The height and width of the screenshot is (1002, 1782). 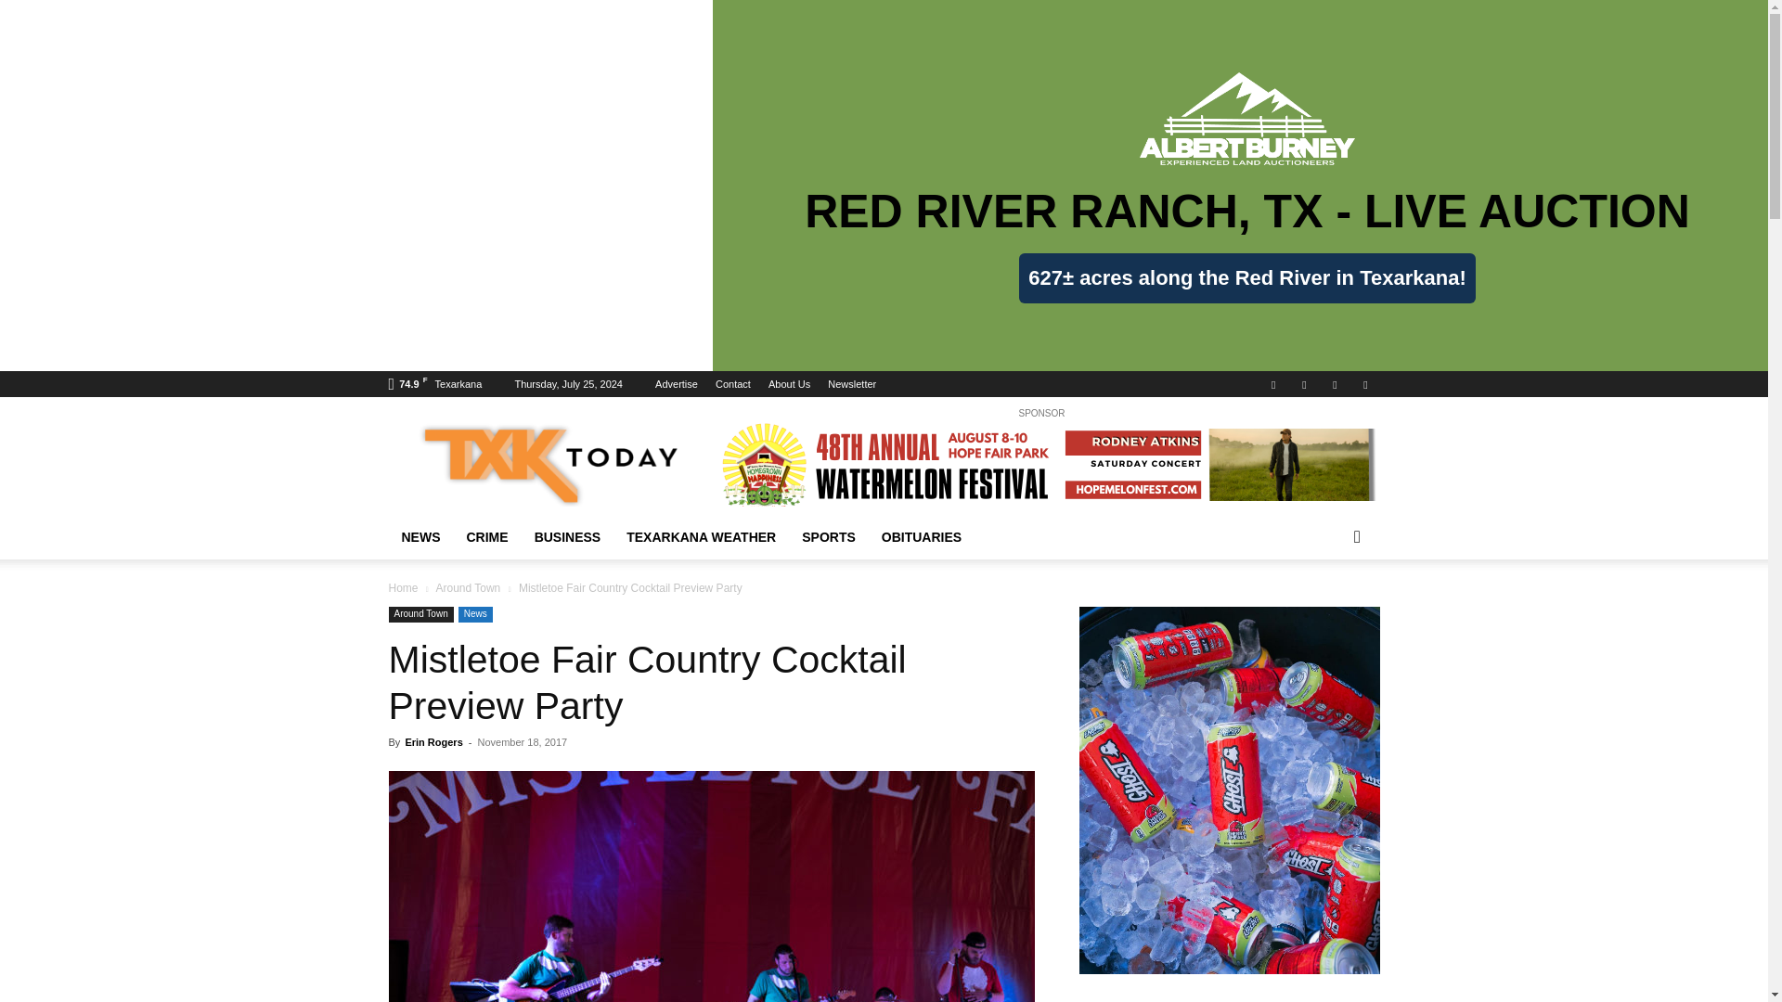 I want to click on Contact, so click(x=733, y=384).